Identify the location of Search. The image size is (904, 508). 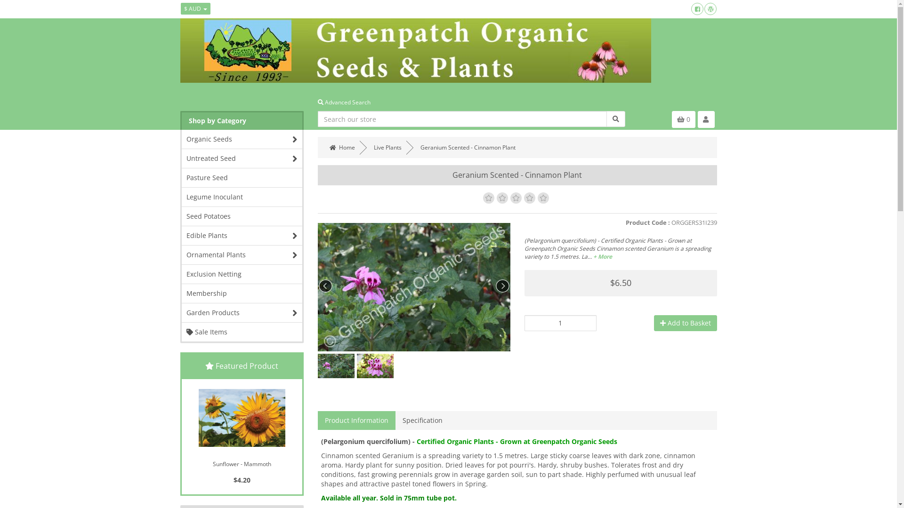
(616, 119).